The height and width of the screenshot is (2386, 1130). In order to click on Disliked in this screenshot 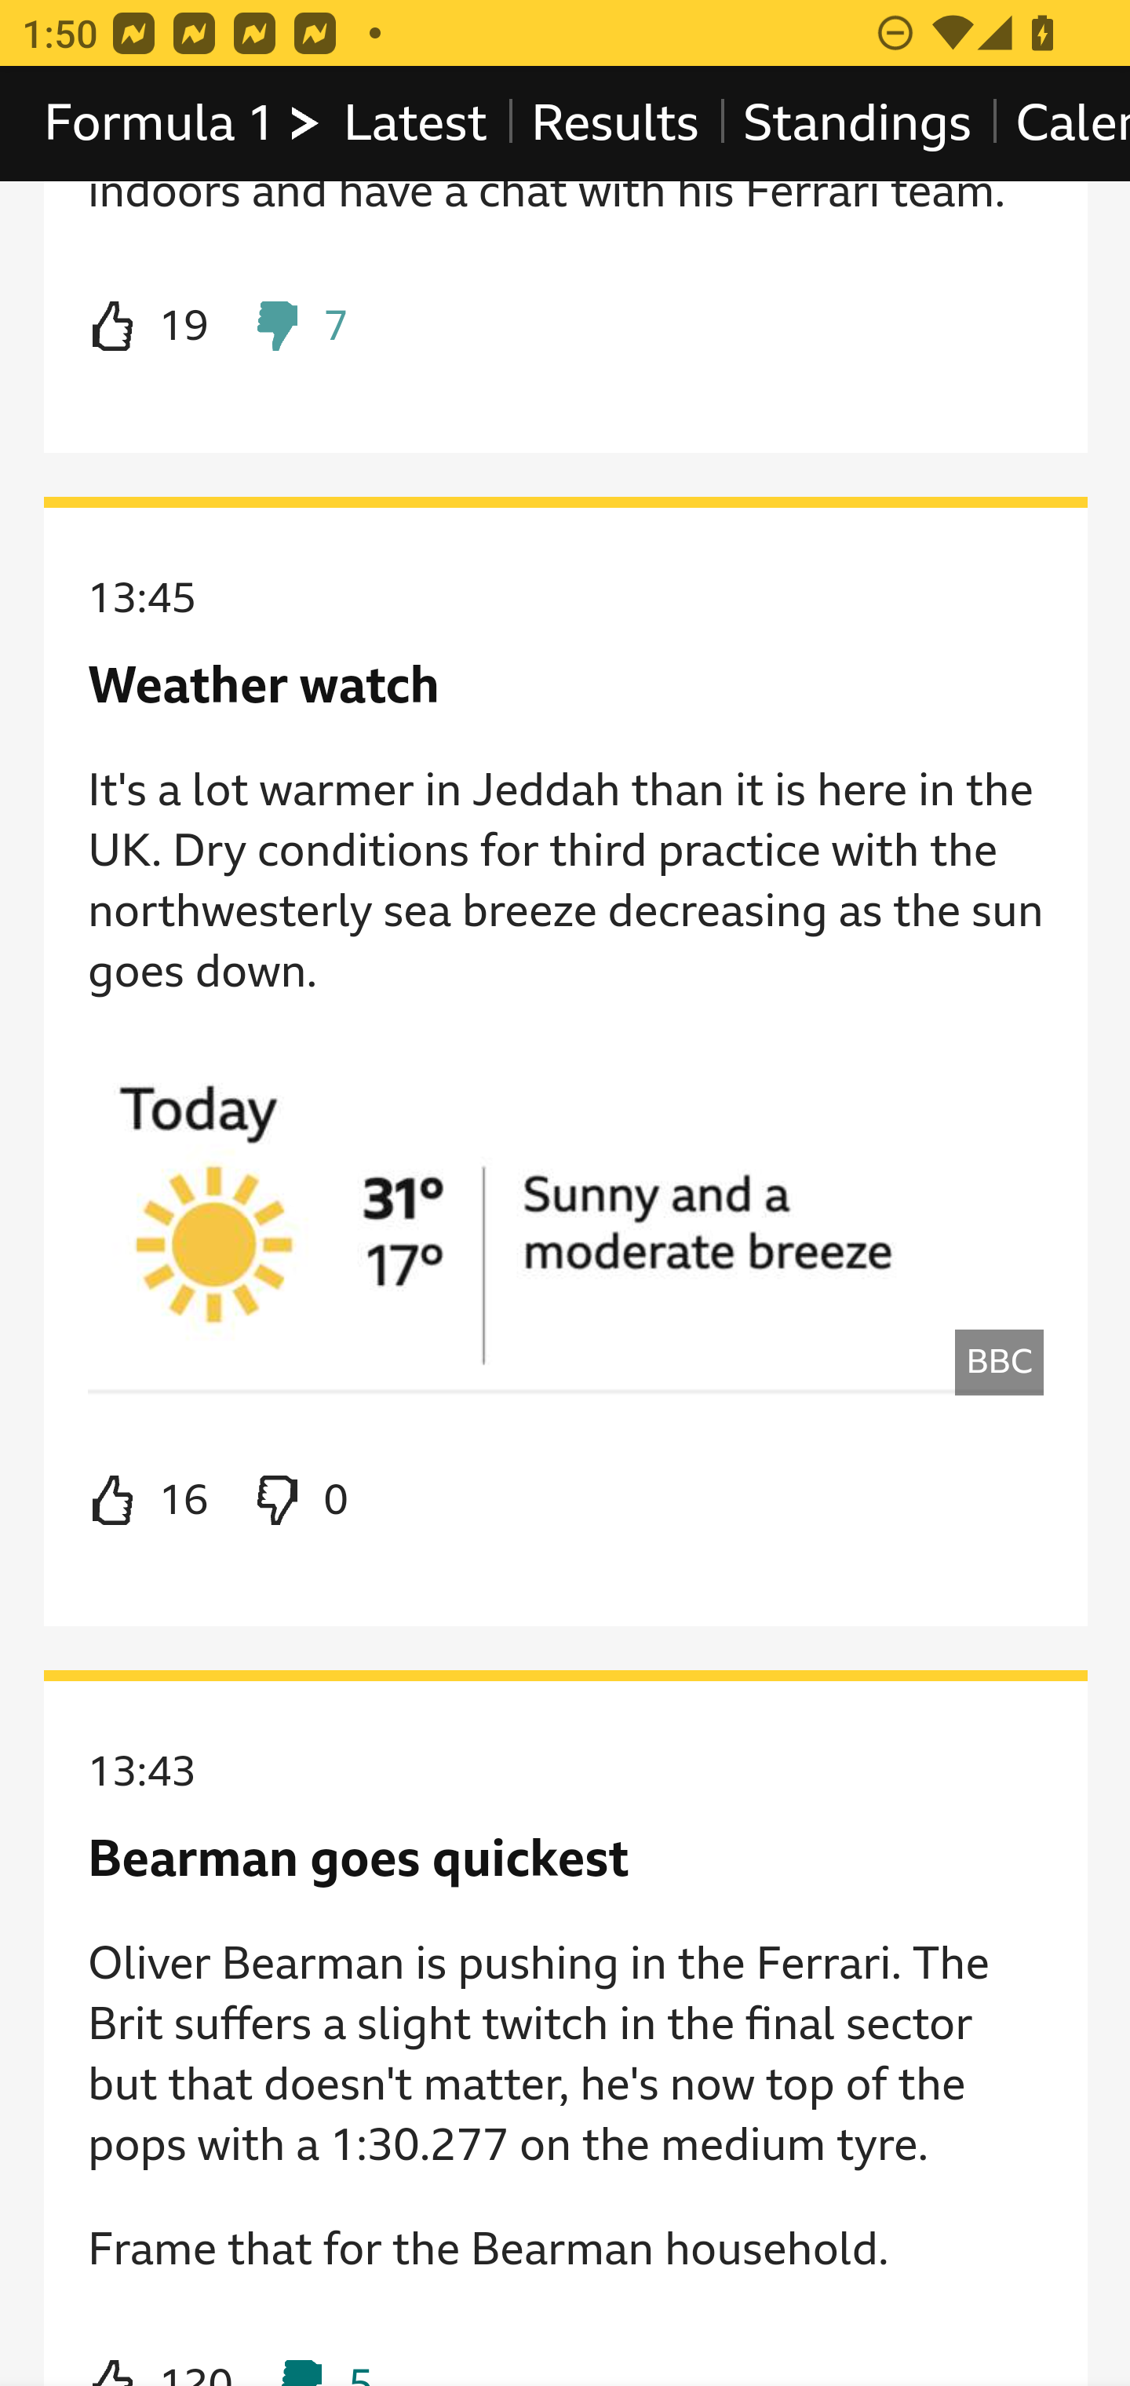, I will do `click(298, 327)`.